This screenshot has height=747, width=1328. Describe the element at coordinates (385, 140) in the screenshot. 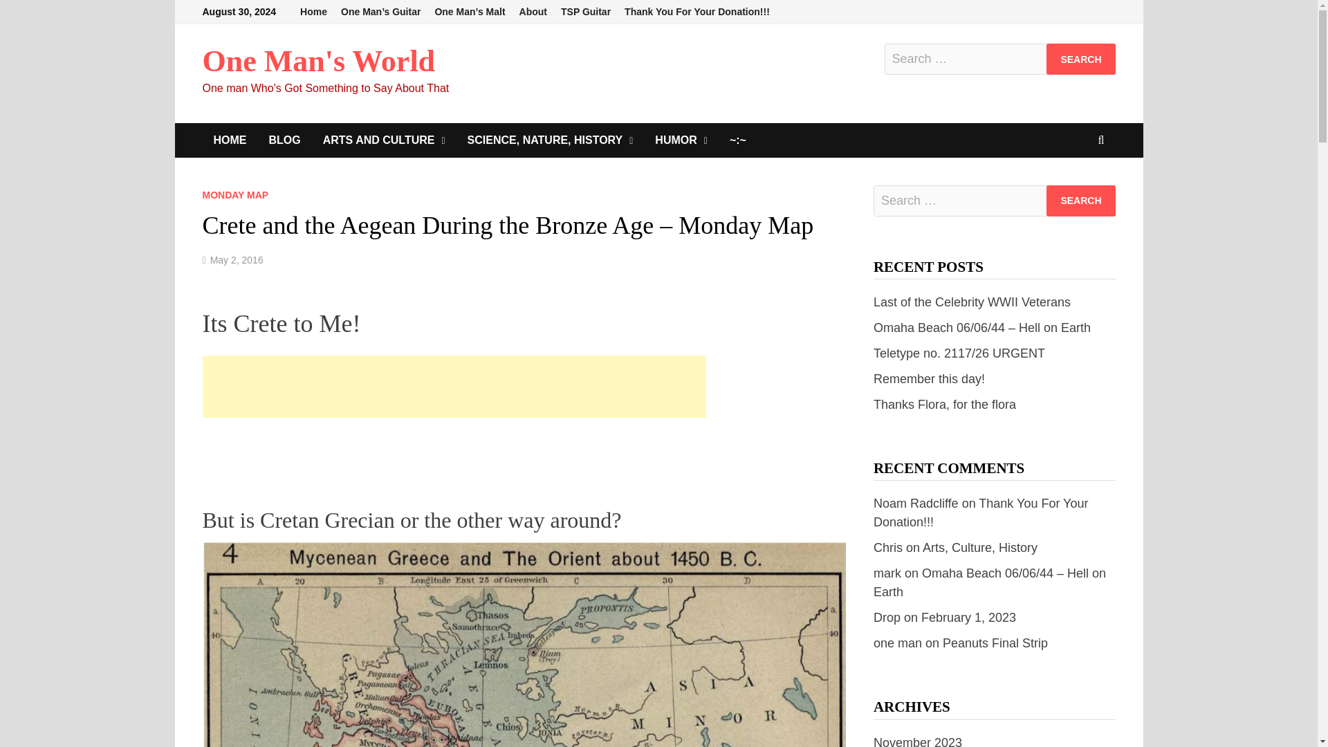

I see `Reviews and Articles` at that location.